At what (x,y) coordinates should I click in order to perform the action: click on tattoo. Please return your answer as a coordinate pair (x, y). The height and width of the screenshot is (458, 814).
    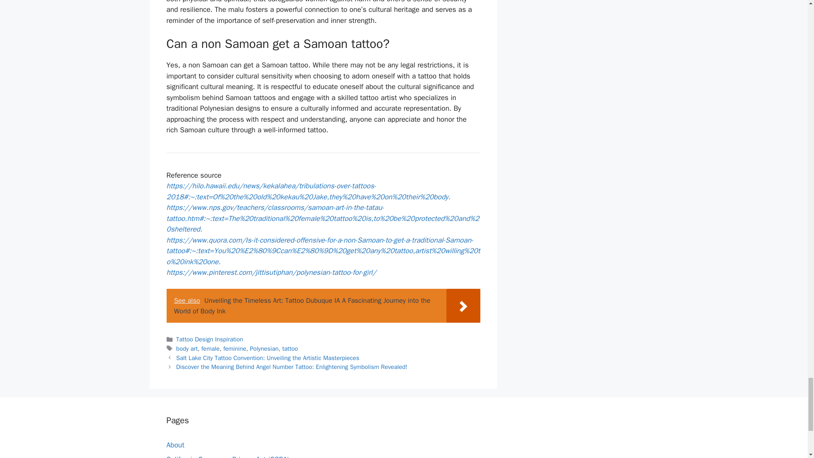
    Looking at the image, I should click on (290, 349).